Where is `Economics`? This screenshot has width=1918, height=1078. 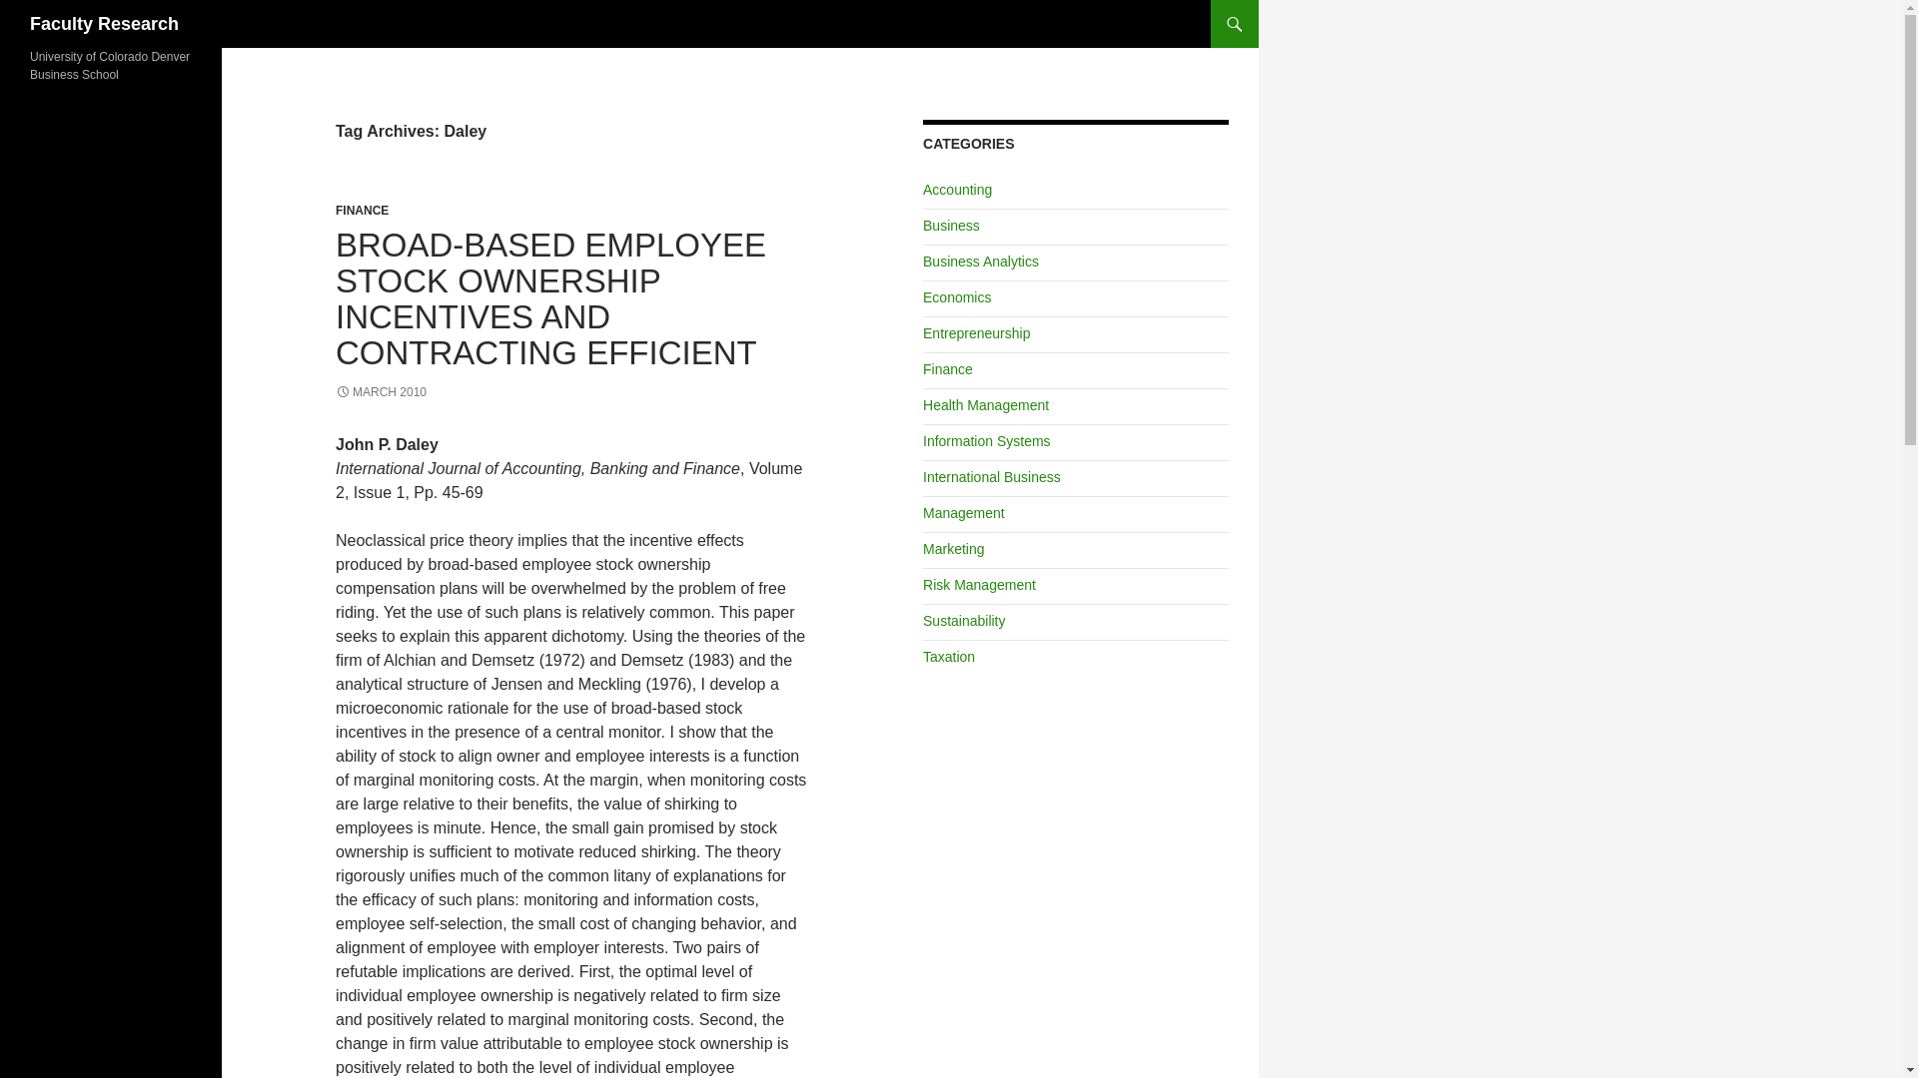
Economics is located at coordinates (957, 297).